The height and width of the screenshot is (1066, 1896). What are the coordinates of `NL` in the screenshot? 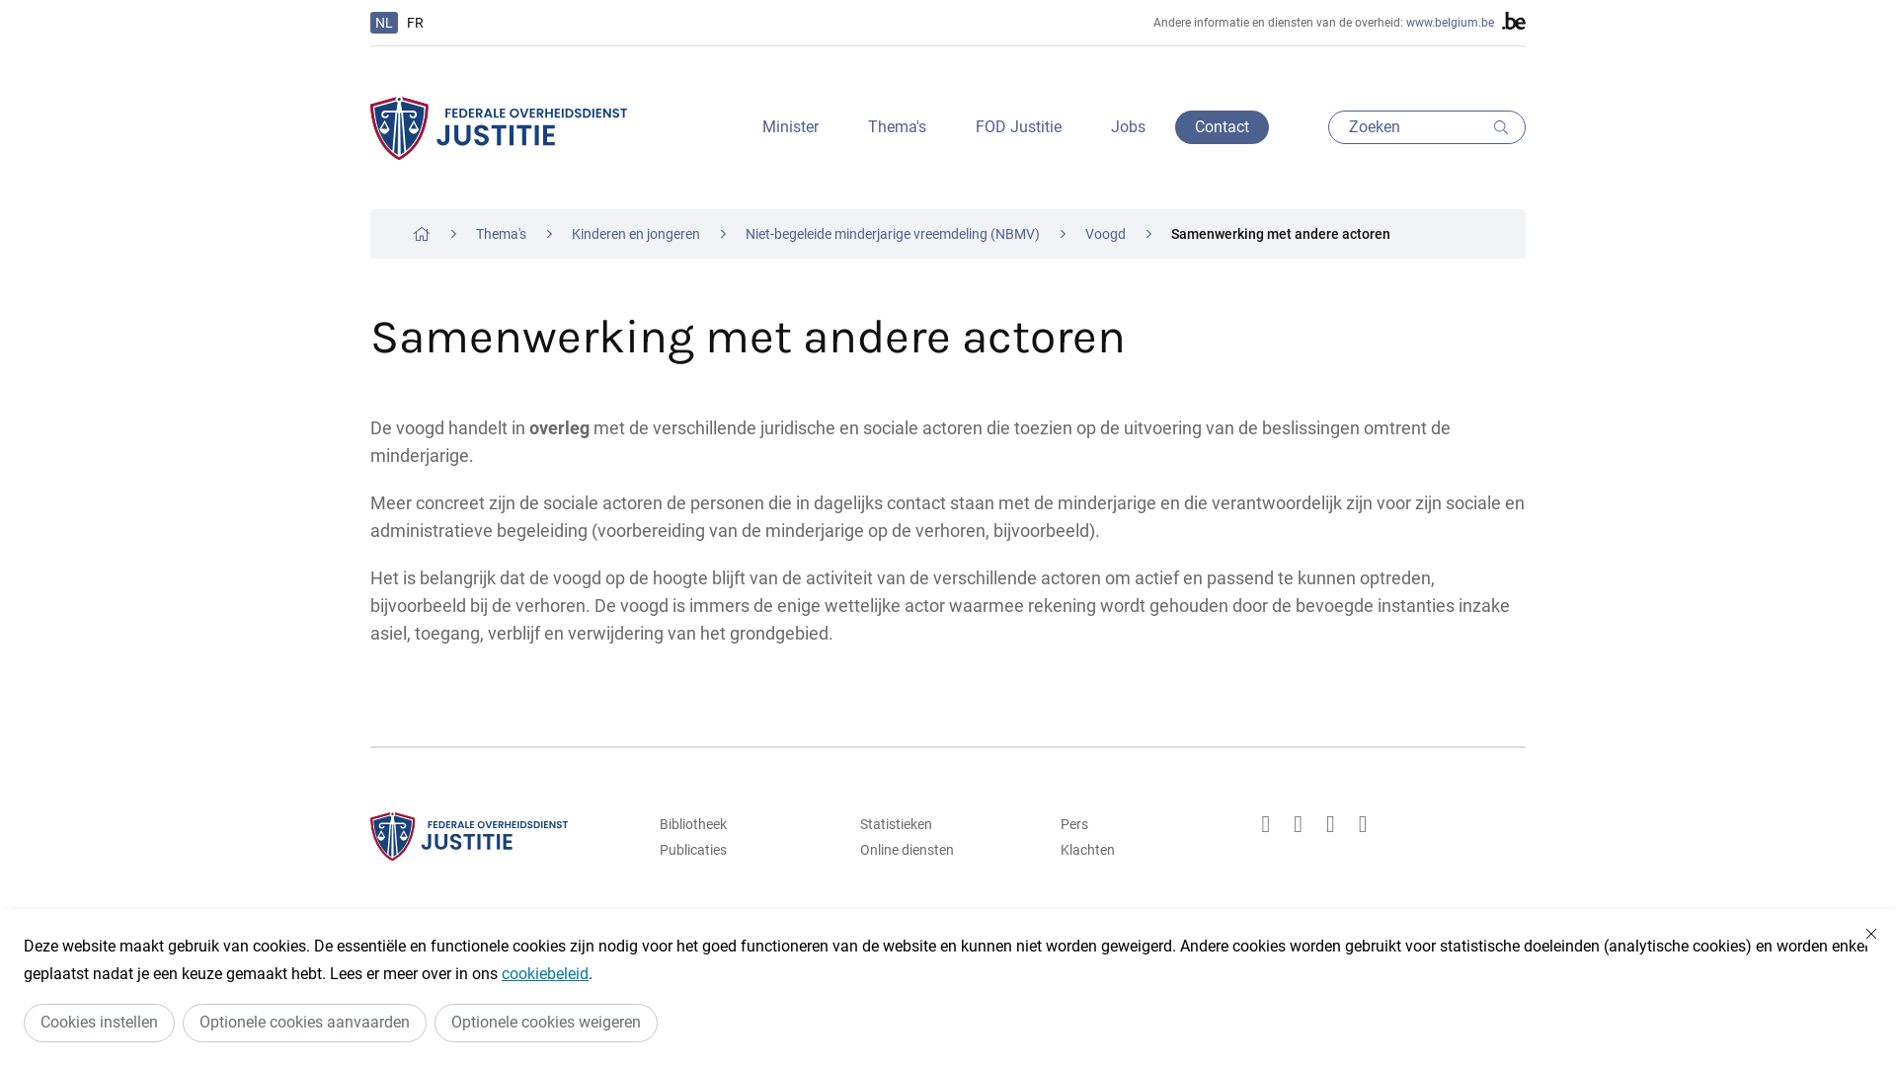 It's located at (384, 23).